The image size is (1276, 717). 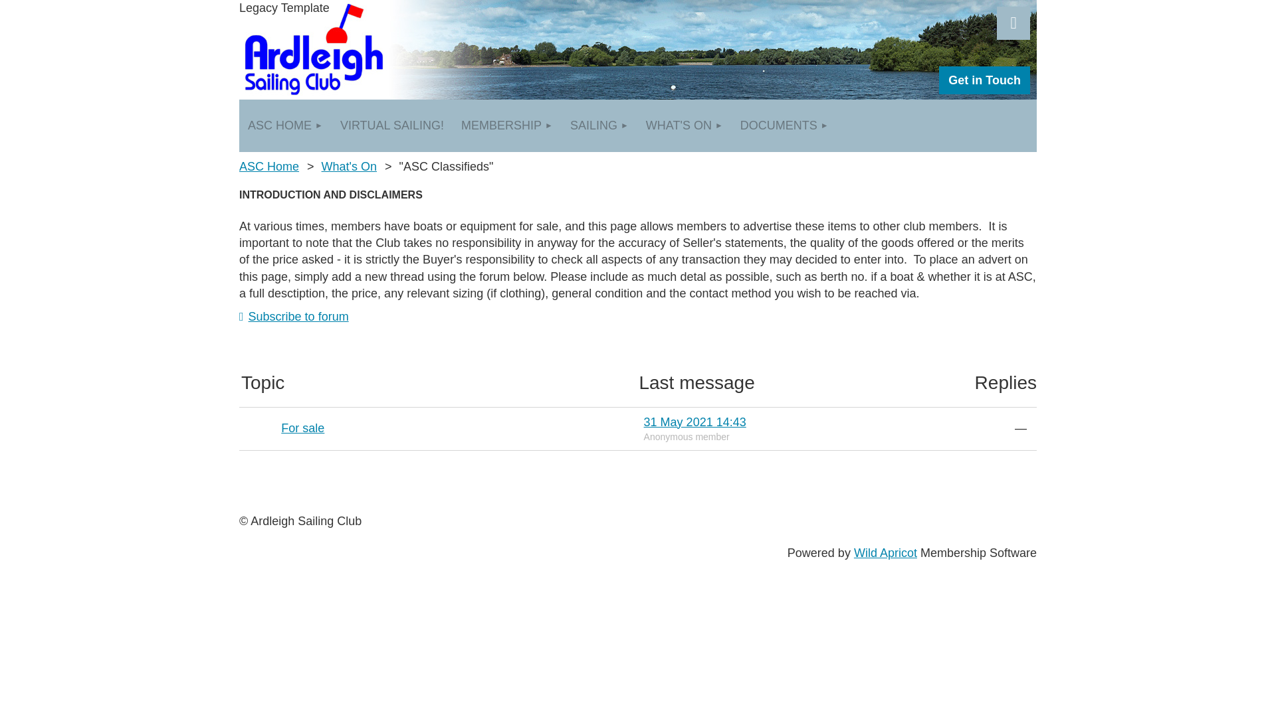 What do you see at coordinates (506, 125) in the screenshot?
I see `MEMBERSHIP` at bounding box center [506, 125].